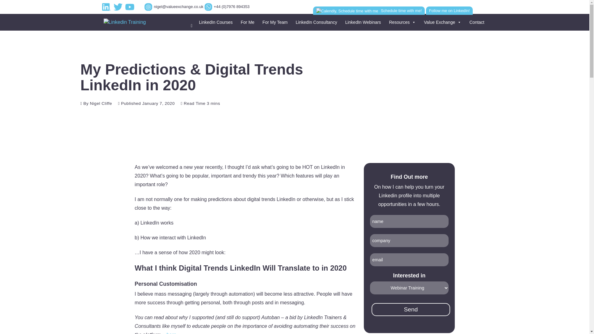 Image resolution: width=594 pixels, height=334 pixels. What do you see at coordinates (131, 7) in the screenshot?
I see `YouTube` at bounding box center [131, 7].